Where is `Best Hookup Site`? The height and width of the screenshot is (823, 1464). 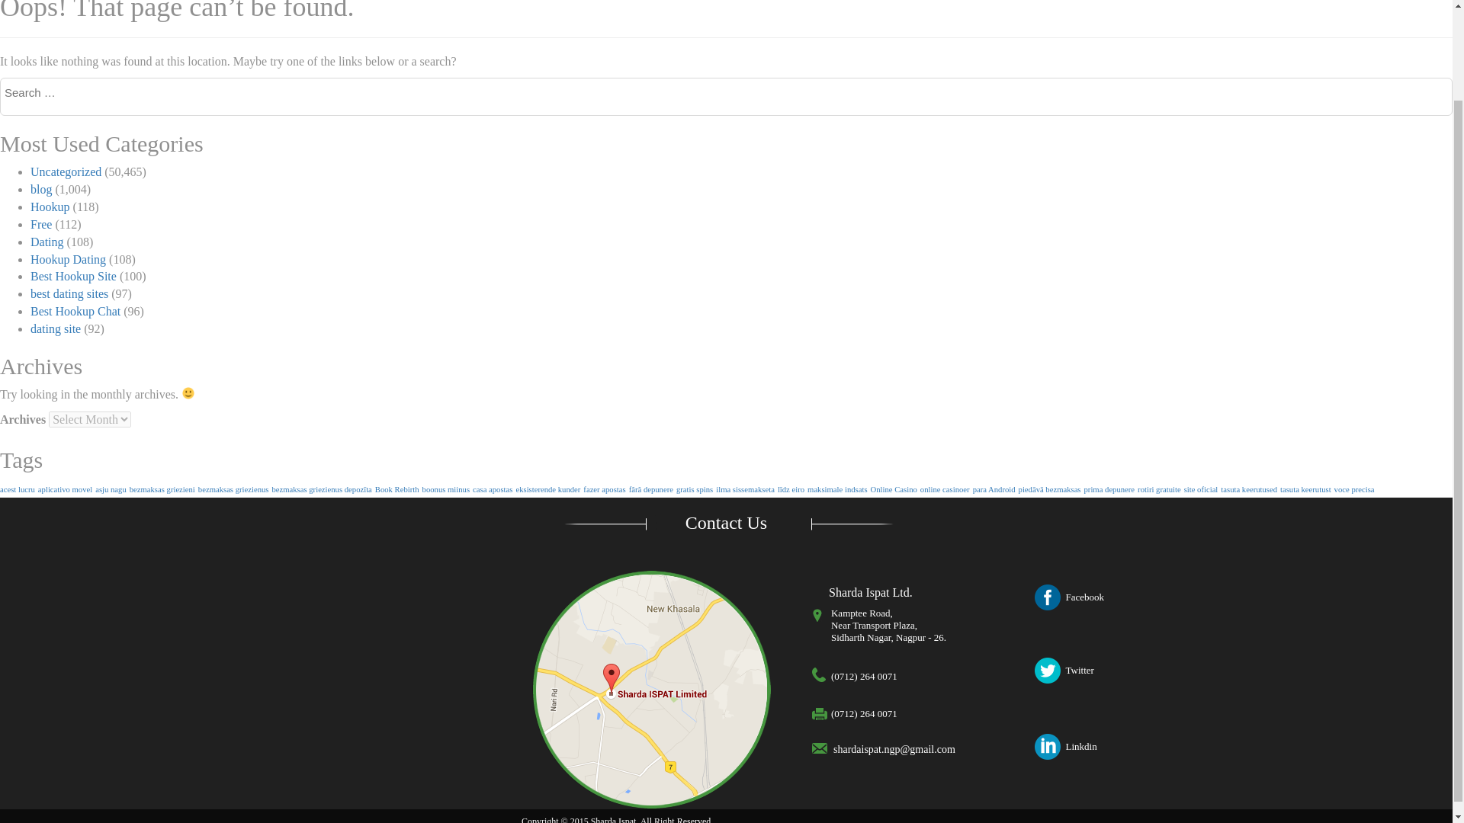 Best Hookup Site is located at coordinates (73, 276).